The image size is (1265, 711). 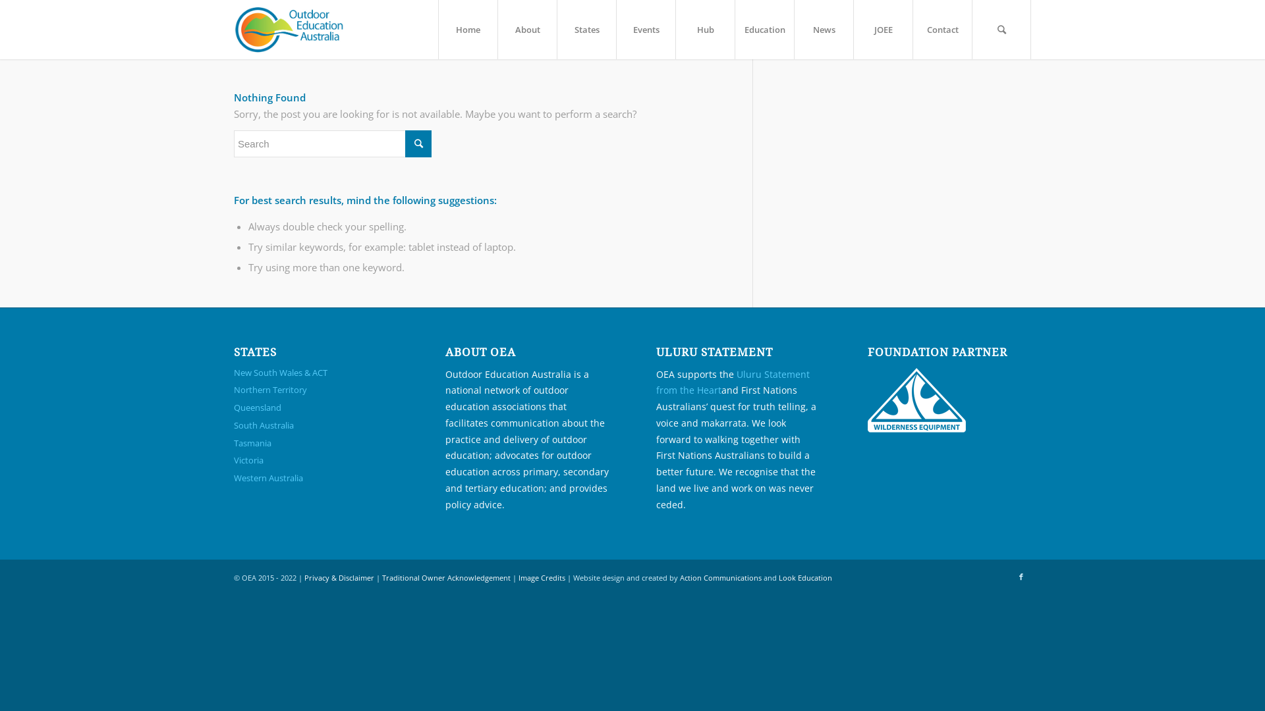 I want to click on Victoria, so click(x=316, y=461).